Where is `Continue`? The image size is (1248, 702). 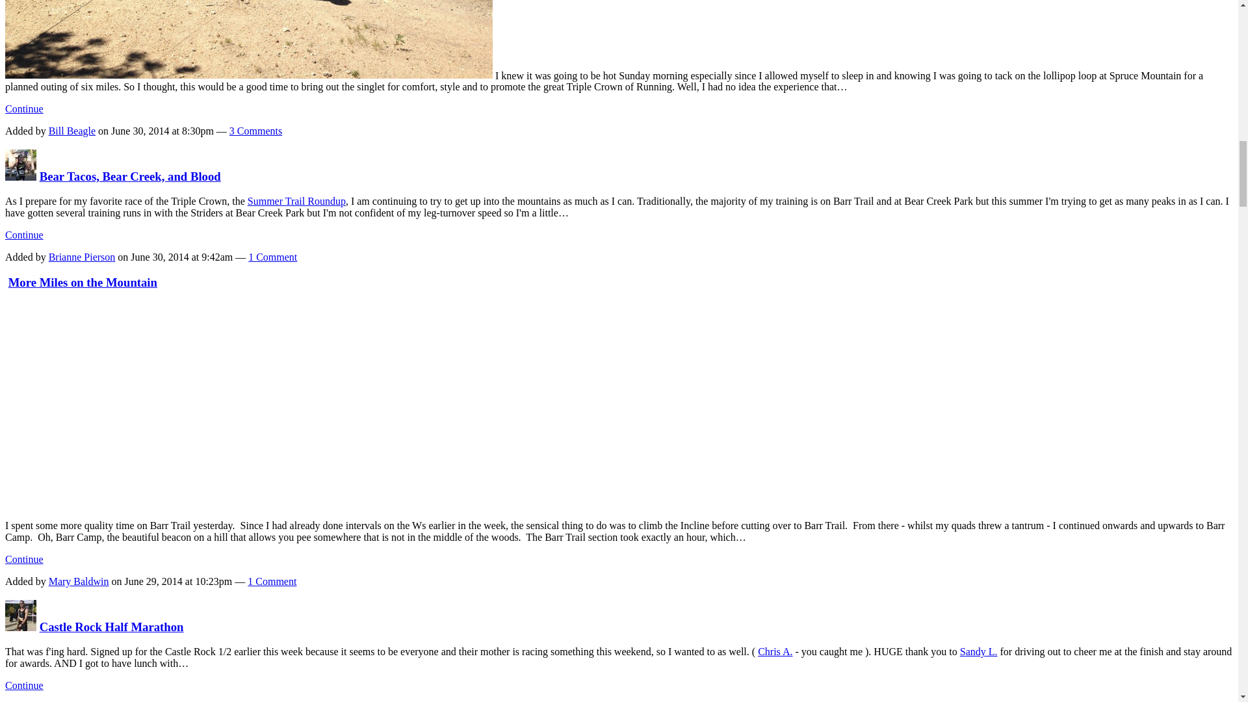
Continue is located at coordinates (24, 235).